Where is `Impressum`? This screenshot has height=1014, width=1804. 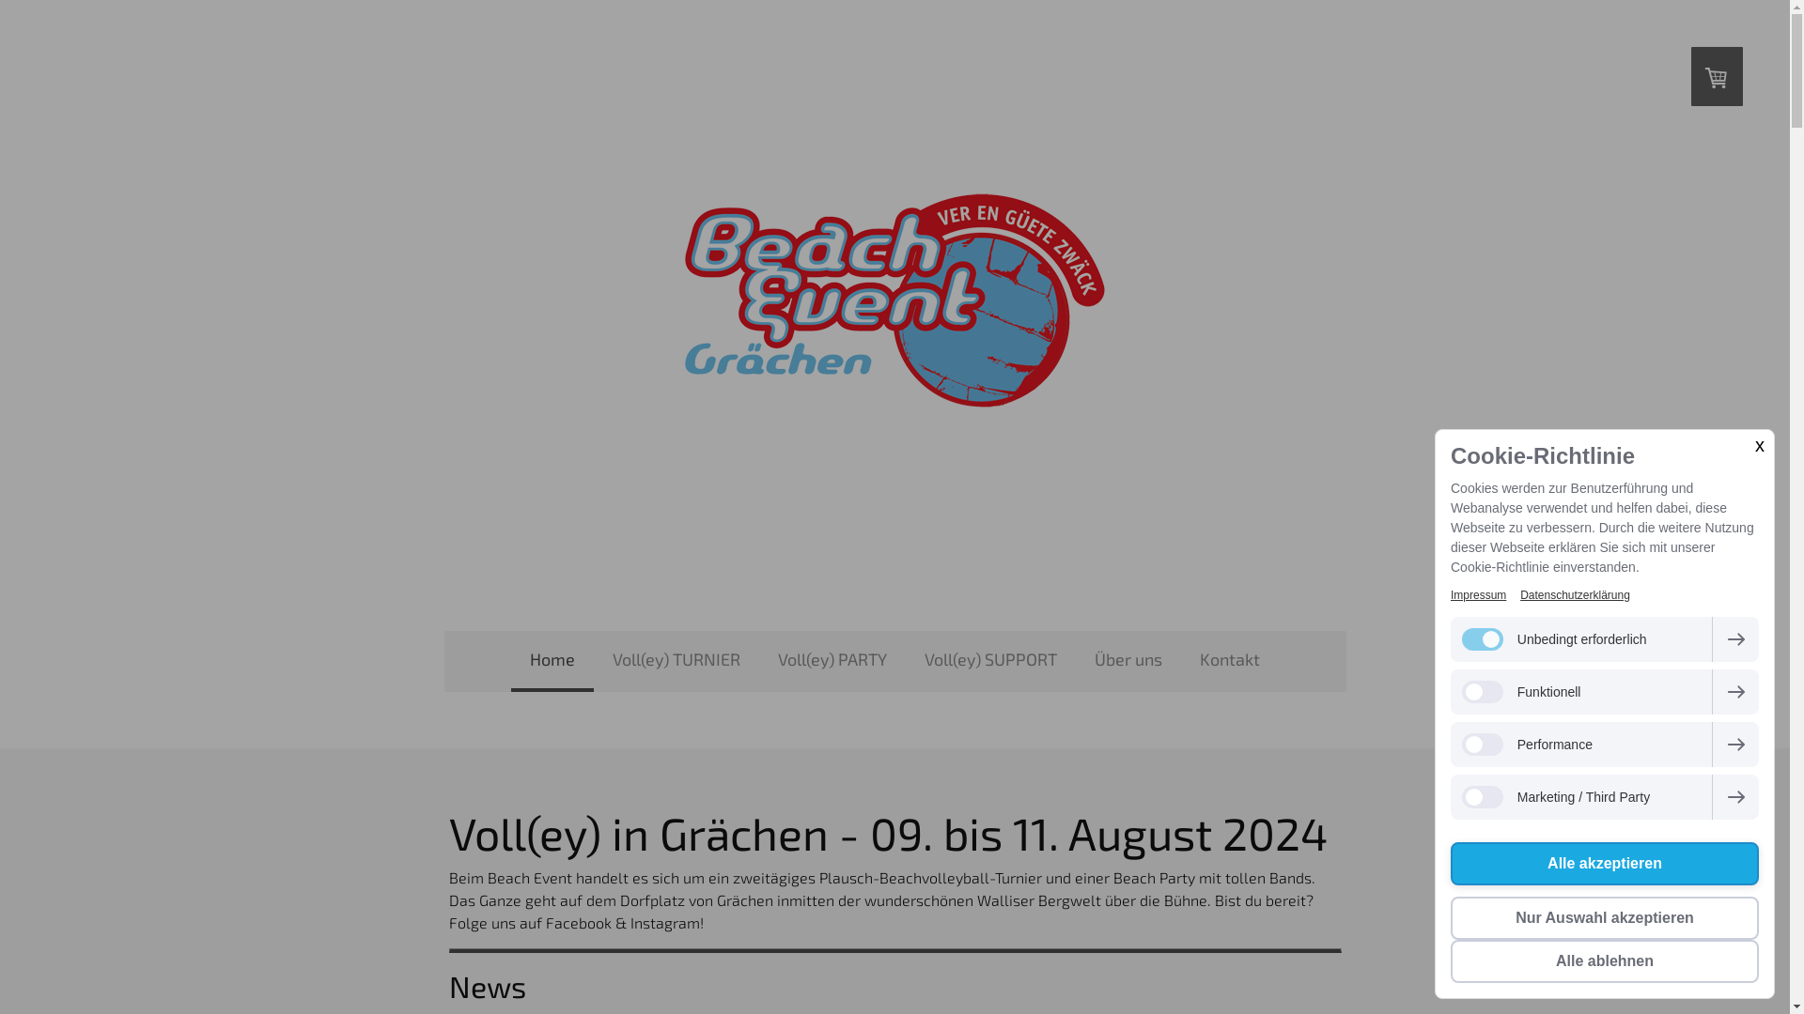
Impressum is located at coordinates (1479, 595).